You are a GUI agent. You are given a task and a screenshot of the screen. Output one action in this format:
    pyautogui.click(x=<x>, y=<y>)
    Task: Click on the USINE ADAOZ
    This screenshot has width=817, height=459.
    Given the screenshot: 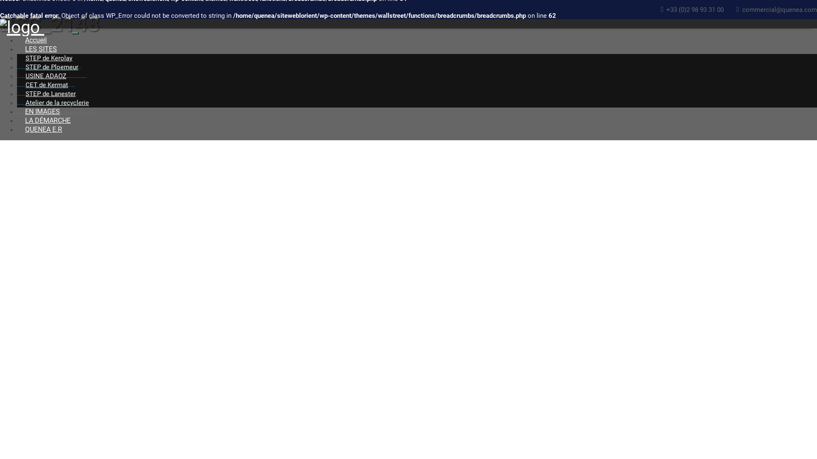 What is the action you would take?
    pyautogui.click(x=46, y=76)
    